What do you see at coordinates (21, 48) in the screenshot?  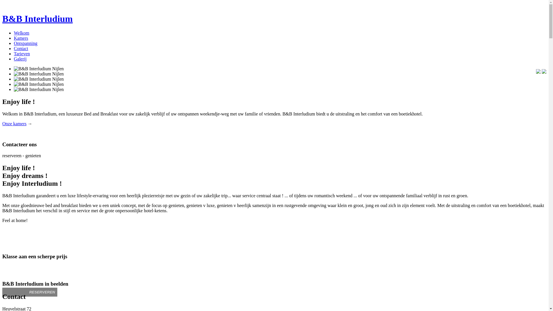 I see `Contact` at bounding box center [21, 48].